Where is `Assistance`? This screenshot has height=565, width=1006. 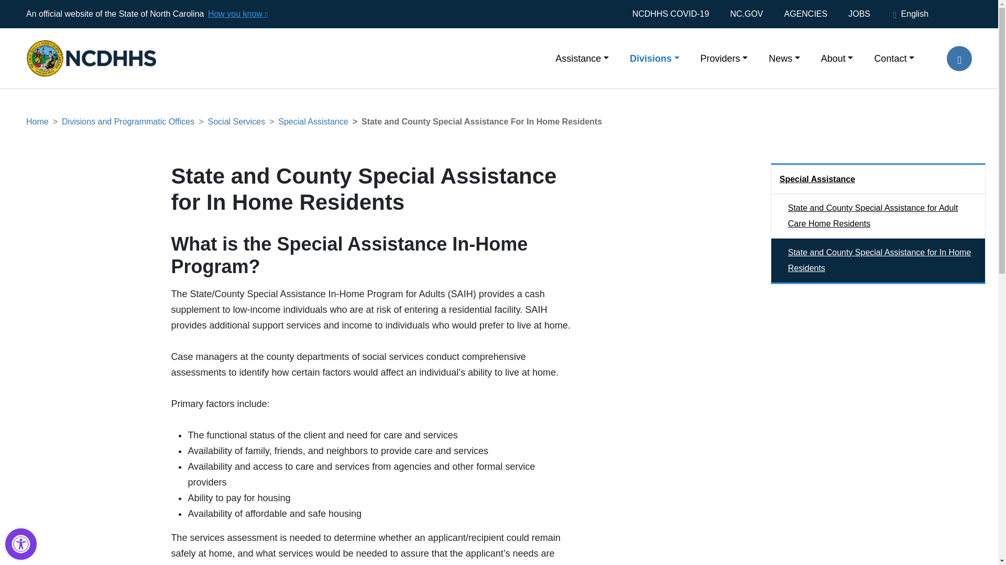 Assistance is located at coordinates (582, 58).